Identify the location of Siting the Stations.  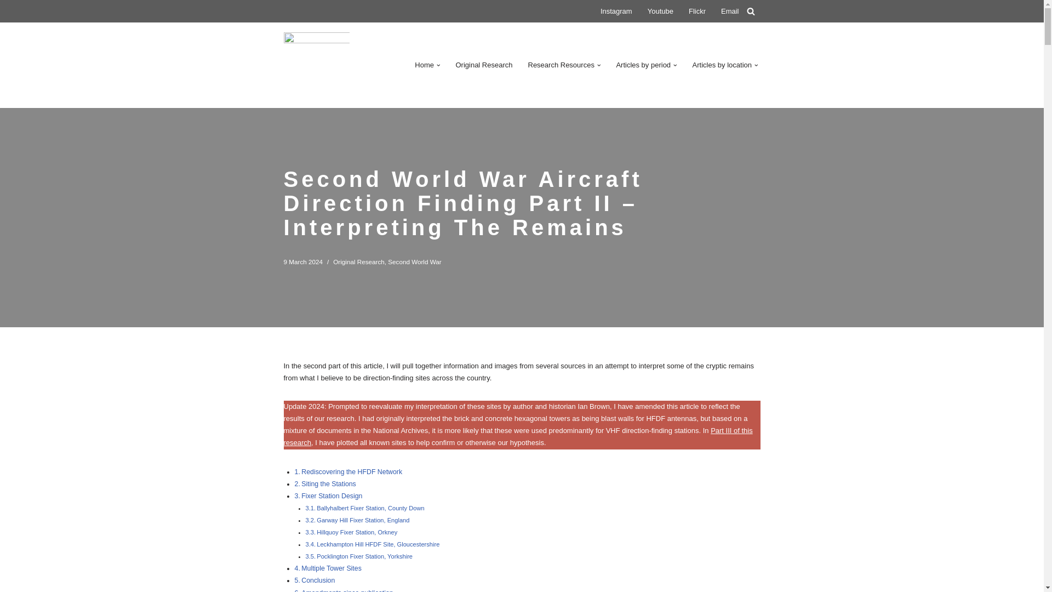
(329, 483).